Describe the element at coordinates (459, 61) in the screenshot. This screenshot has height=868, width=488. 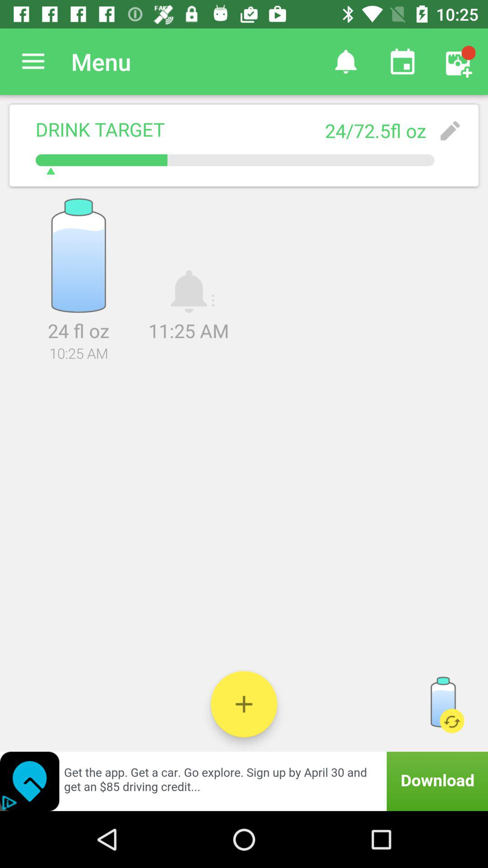
I see `turn off icon above 24 72 5fl item` at that location.